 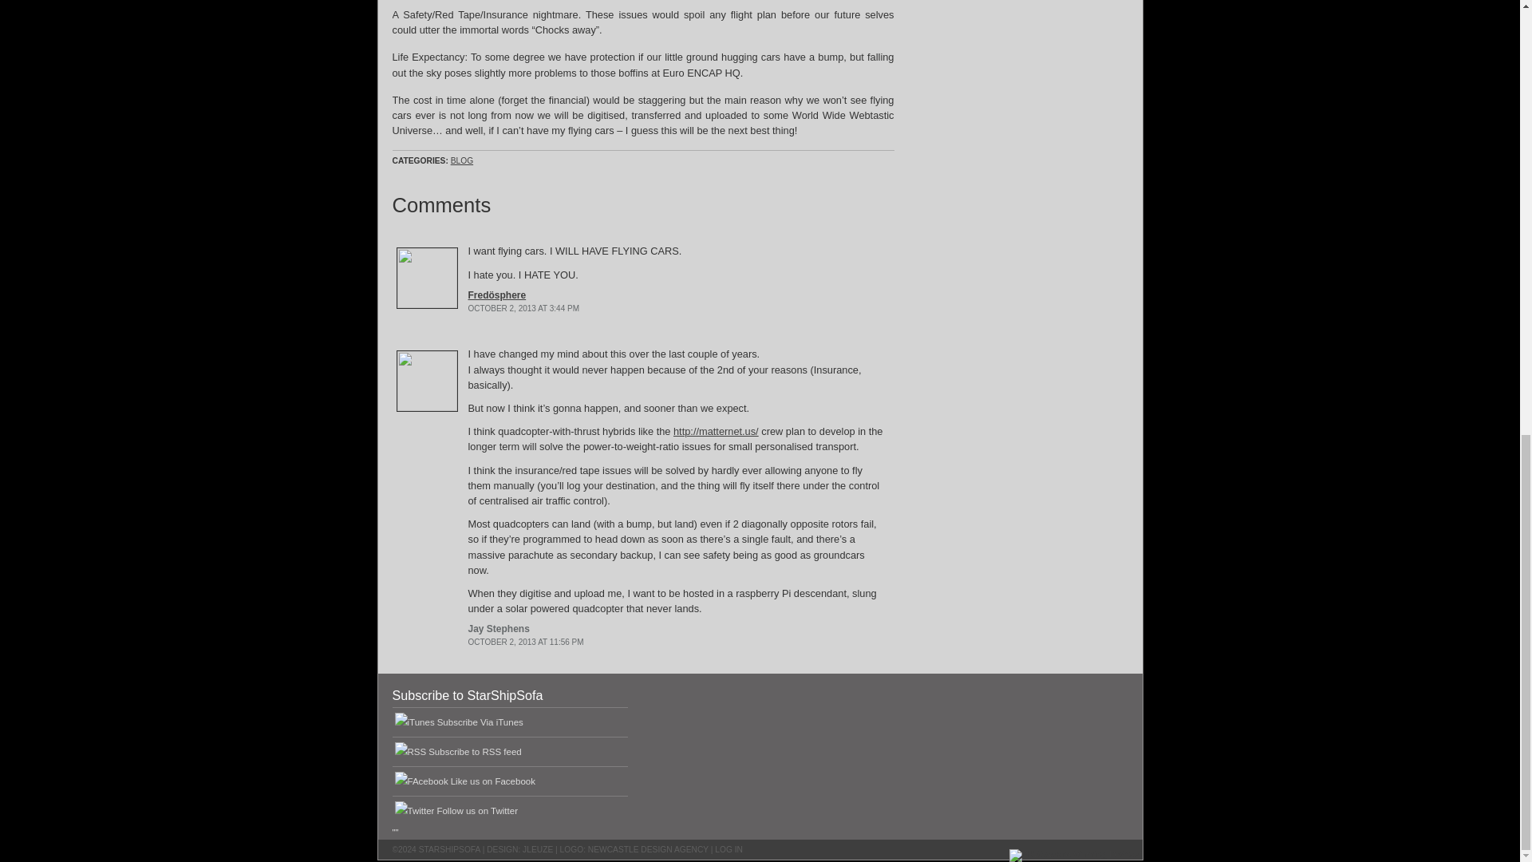 I want to click on OCTOBER 2, 2013 AT 11:56 PM, so click(x=525, y=642).